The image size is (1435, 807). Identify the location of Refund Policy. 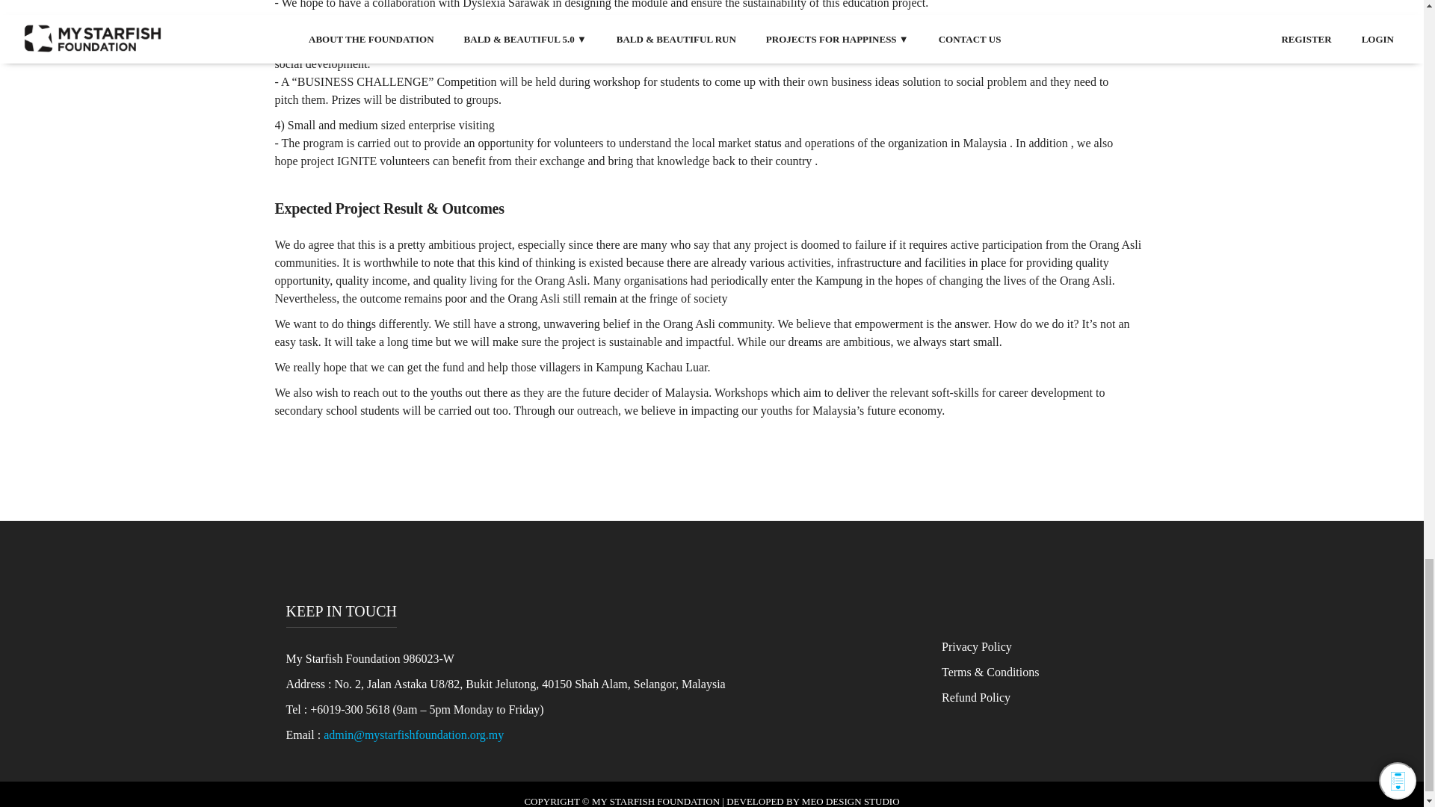
(975, 696).